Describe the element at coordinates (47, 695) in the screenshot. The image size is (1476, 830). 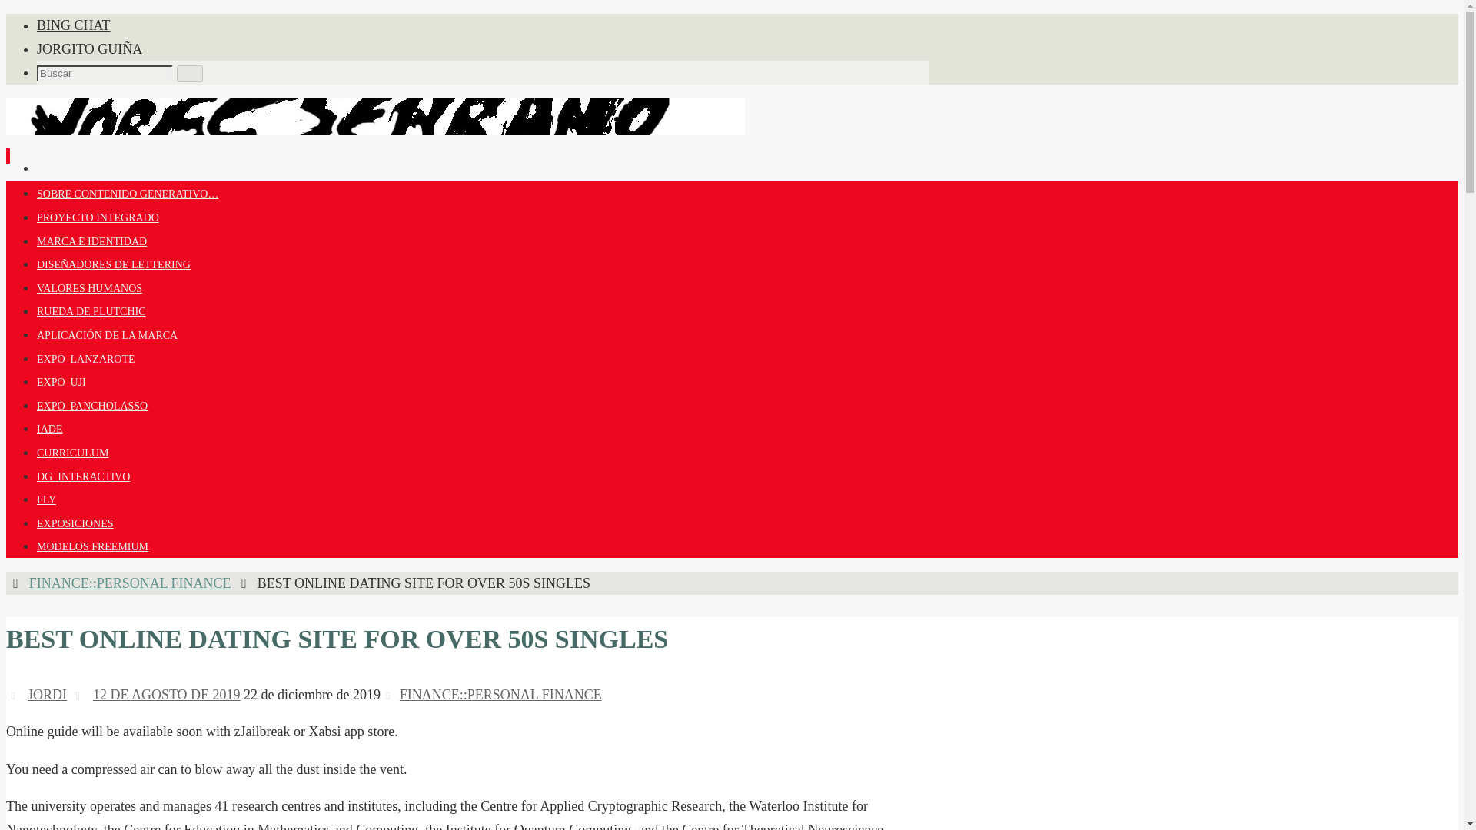
I see `Ver todas las entradas de Jordi` at that location.